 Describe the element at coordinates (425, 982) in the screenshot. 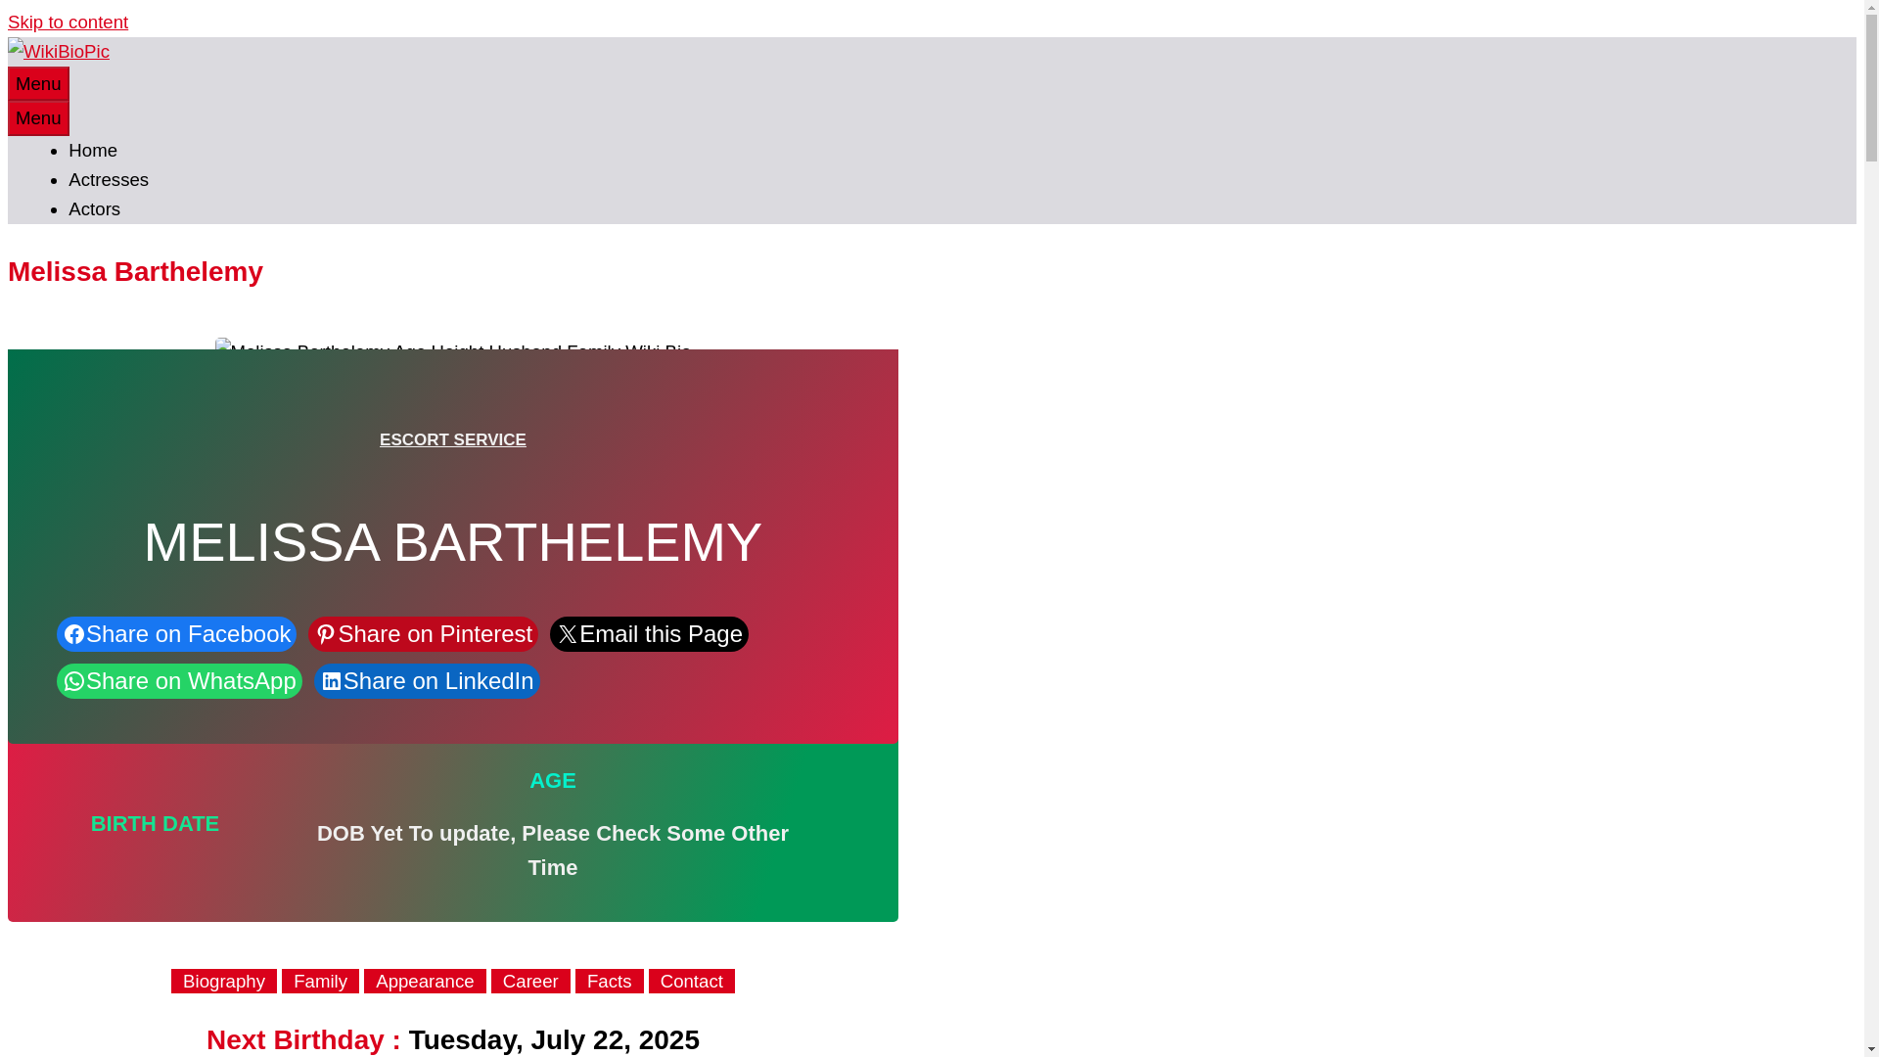

I see `Appearance` at that location.